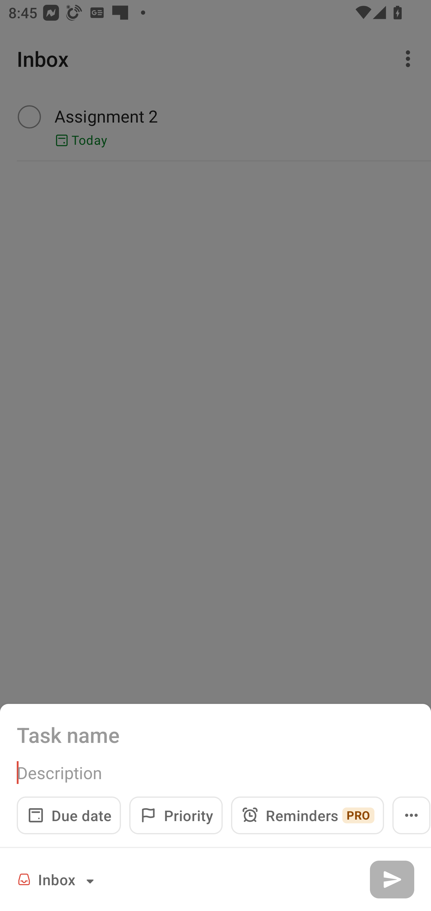 The image size is (431, 911). I want to click on Priority, so click(176, 815).